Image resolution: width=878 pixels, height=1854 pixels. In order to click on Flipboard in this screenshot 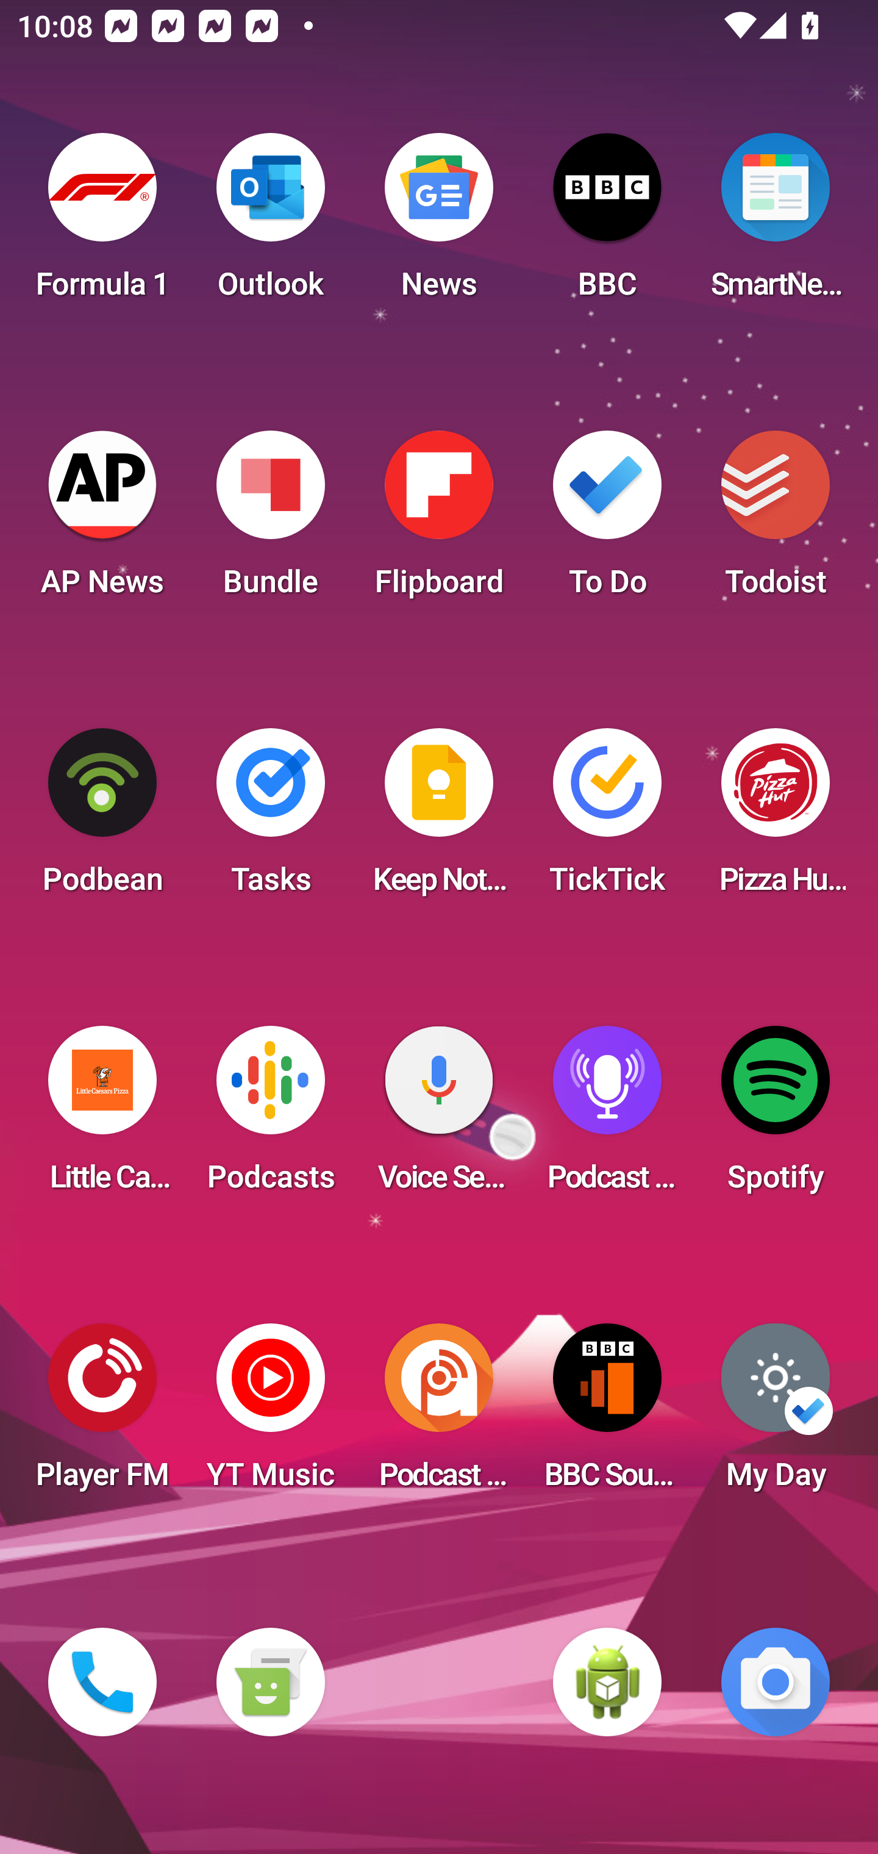, I will do `click(439, 521)`.